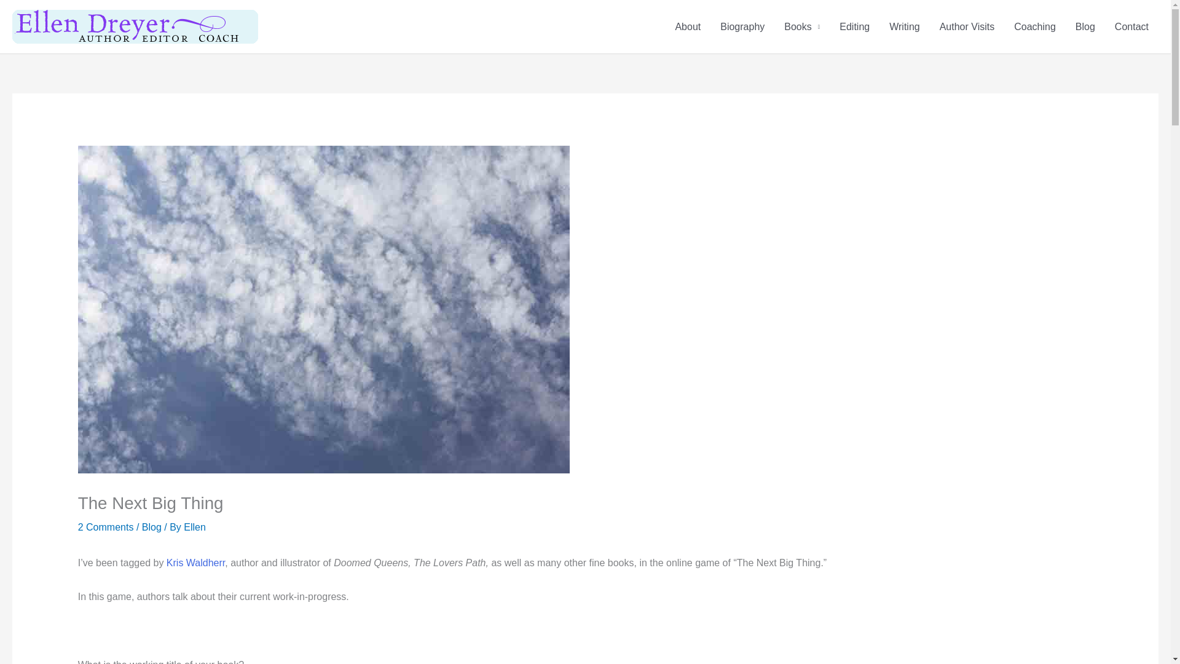 This screenshot has width=1180, height=664. What do you see at coordinates (151, 527) in the screenshot?
I see `Blog` at bounding box center [151, 527].